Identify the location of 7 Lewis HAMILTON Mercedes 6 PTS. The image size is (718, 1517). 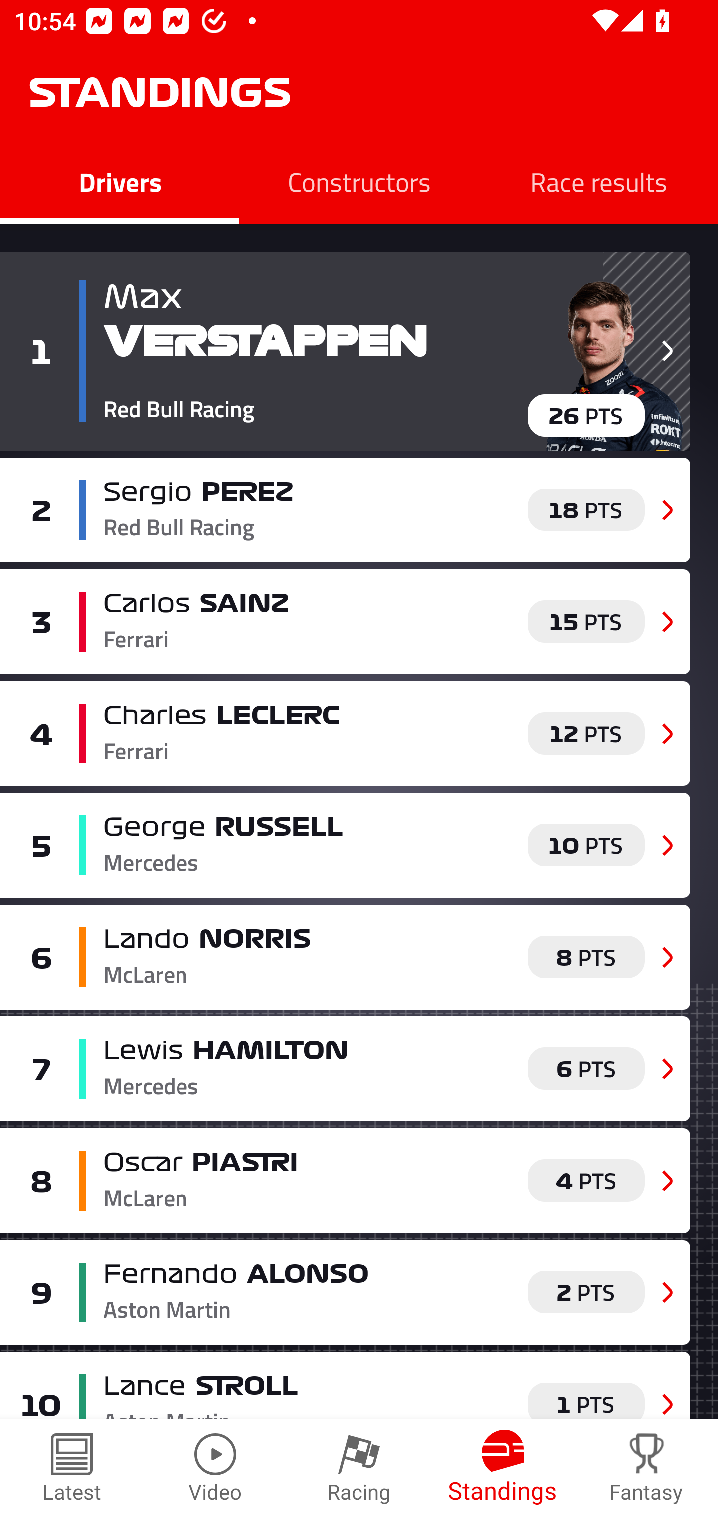
(345, 1068).